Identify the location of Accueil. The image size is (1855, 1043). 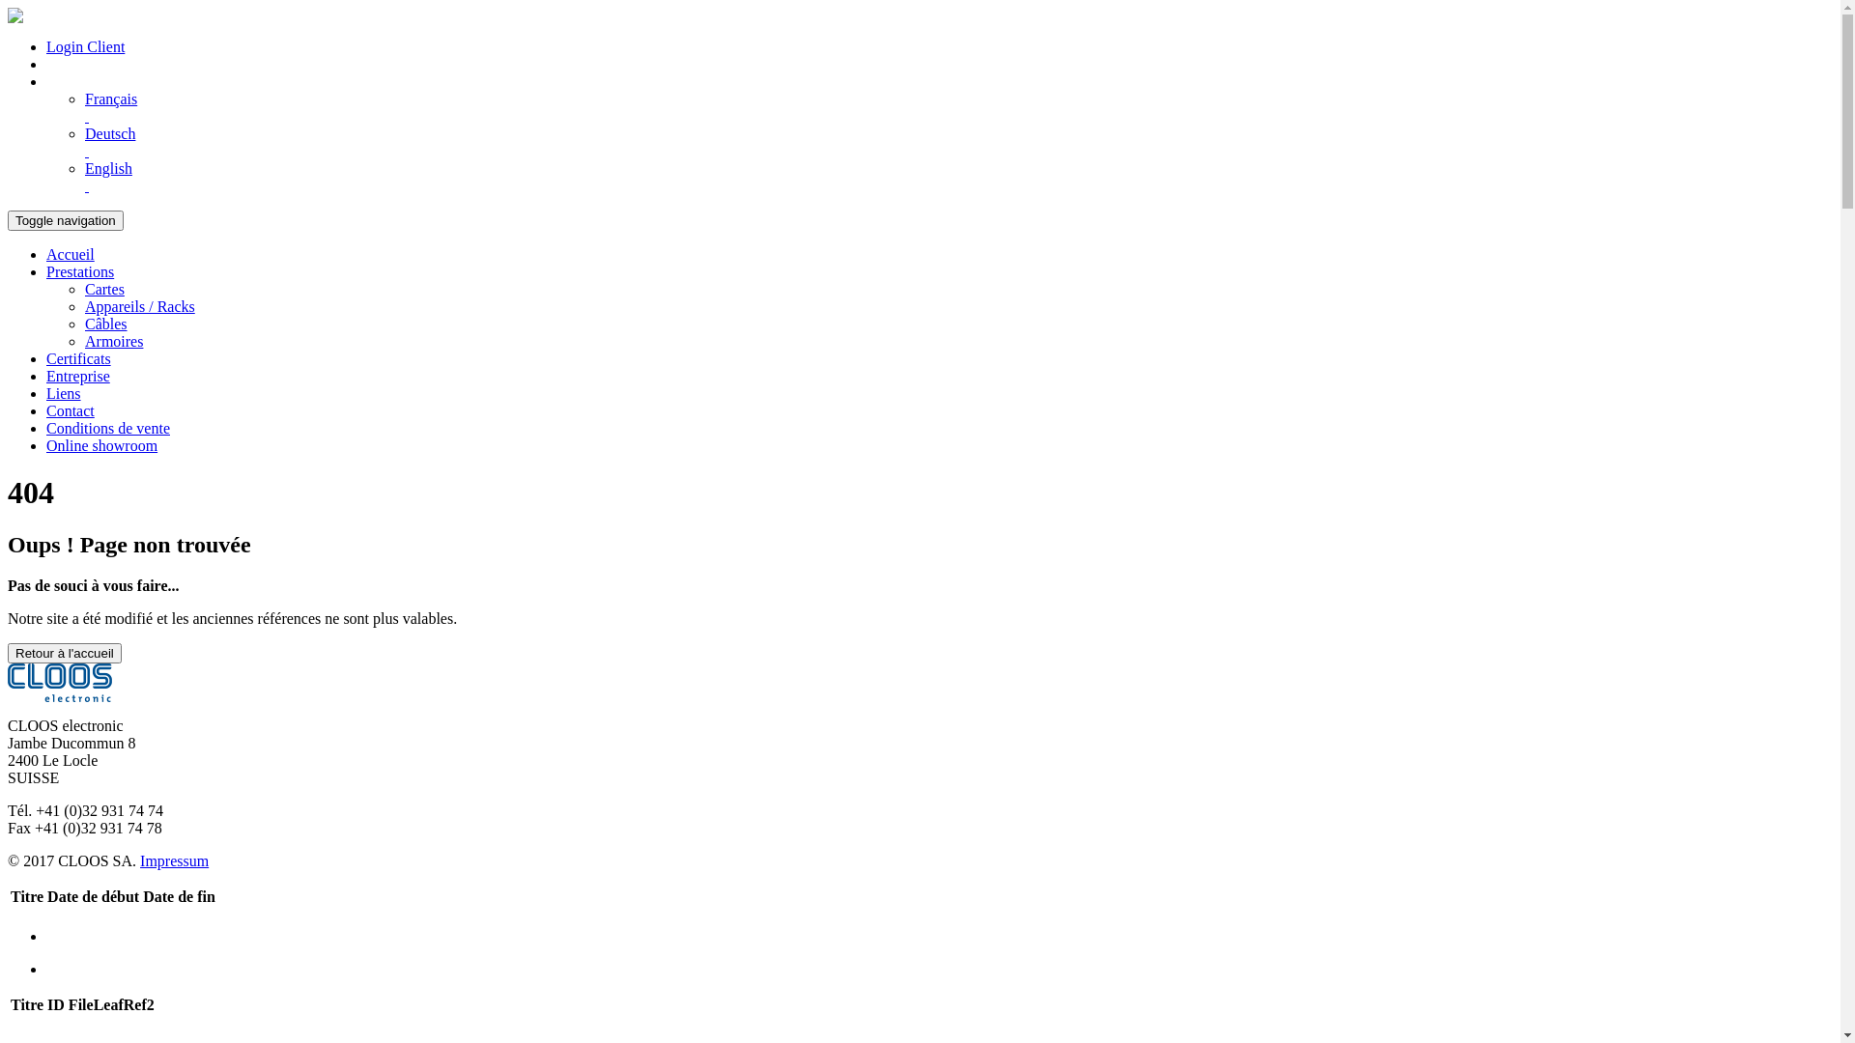
(71, 255).